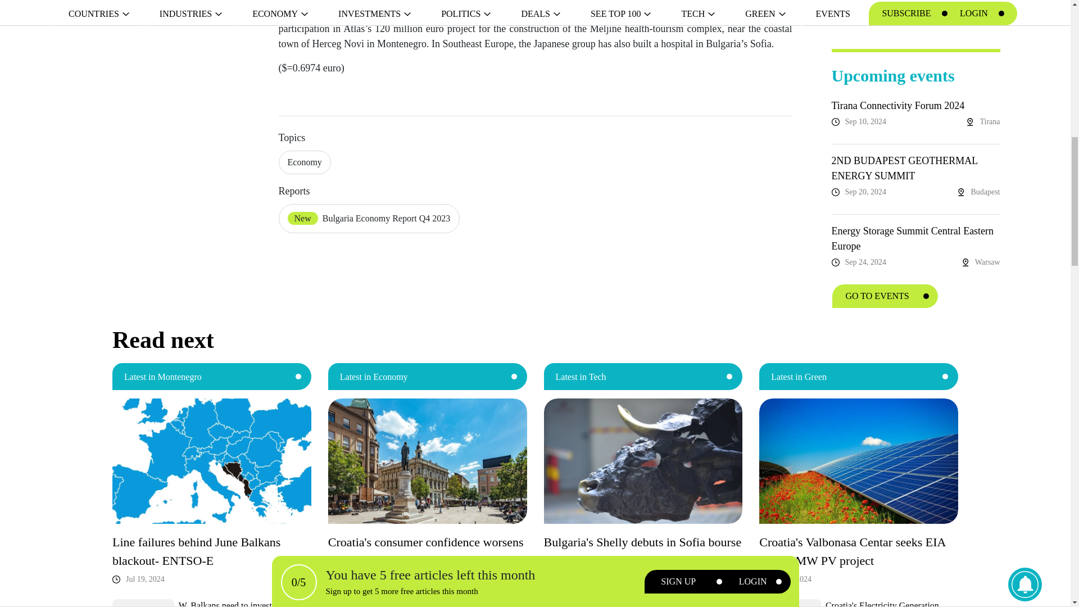 The width and height of the screenshot is (1079, 607). What do you see at coordinates (574, 603) in the screenshot?
I see `1260781` at bounding box center [574, 603].